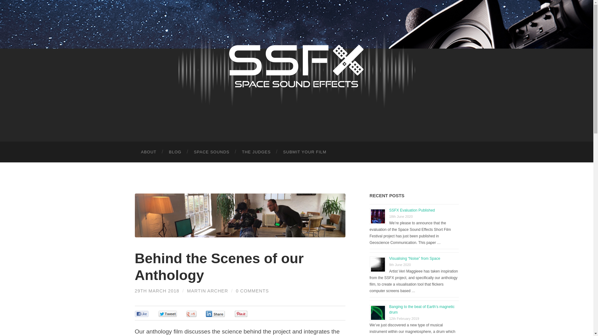 The width and height of the screenshot is (598, 336). I want to click on SPACE SOUNDS, so click(211, 152).